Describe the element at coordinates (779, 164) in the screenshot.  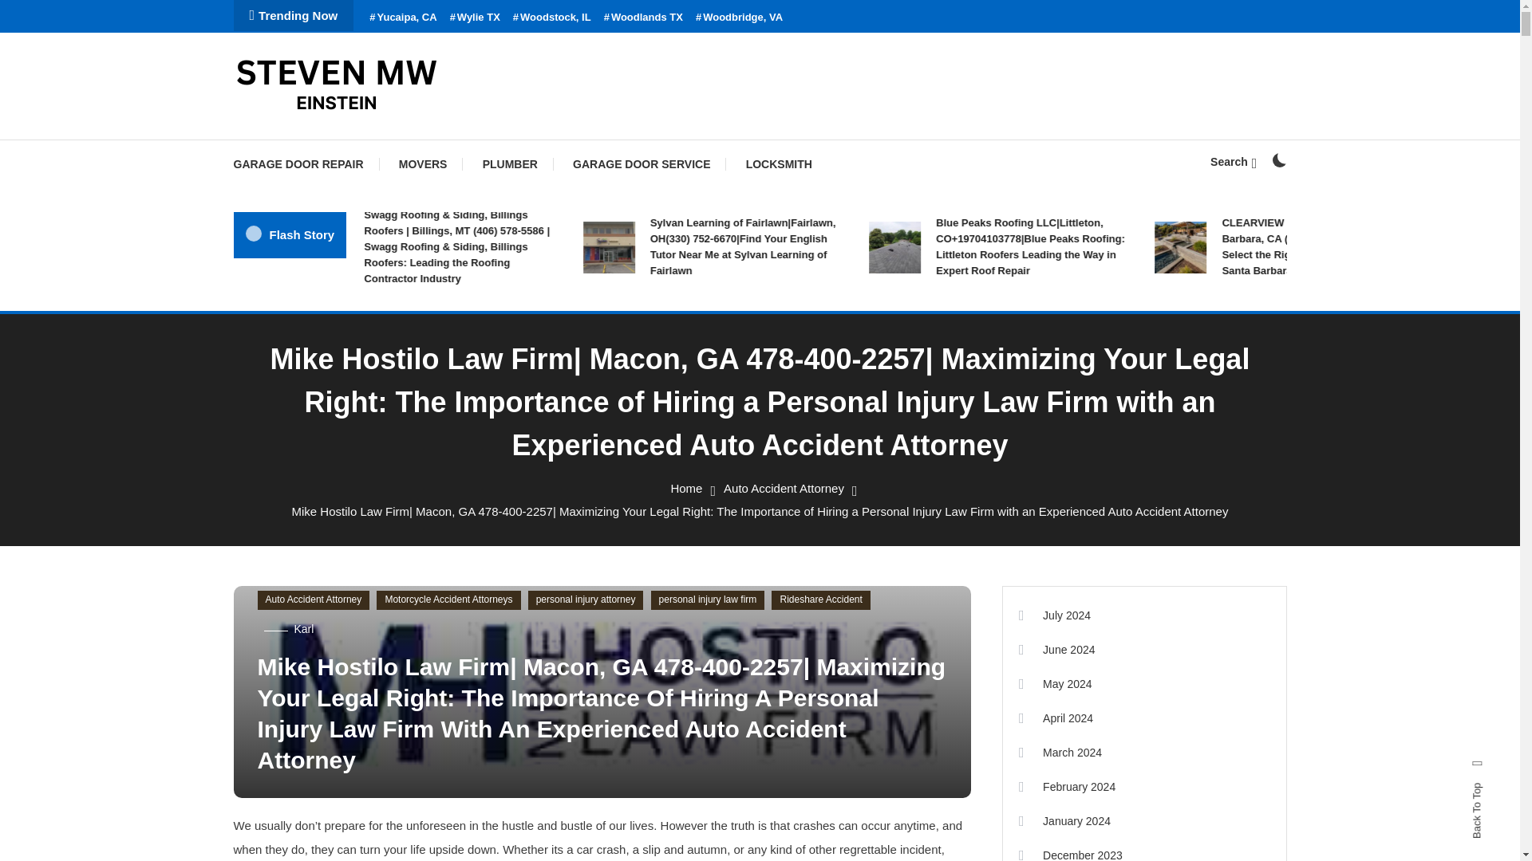
I see `LOCKSMITH` at that location.